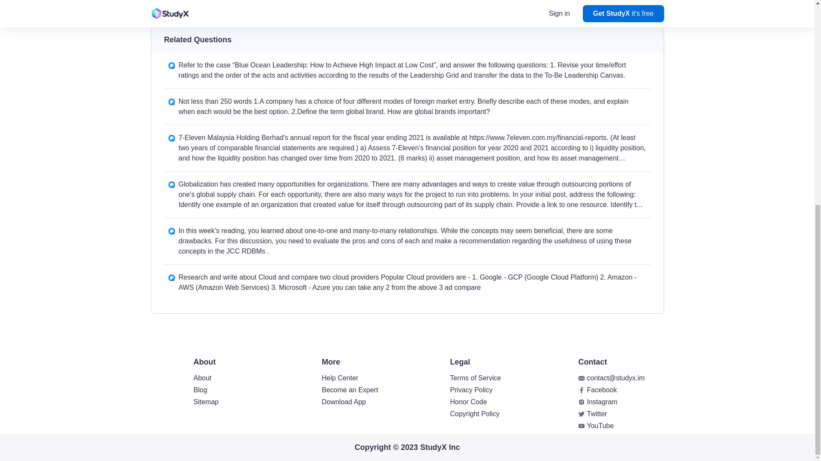  Describe the element at coordinates (202, 378) in the screenshot. I see `About` at that location.